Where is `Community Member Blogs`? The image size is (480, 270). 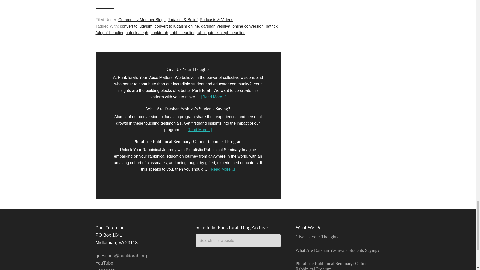
Community Member Blogs is located at coordinates (142, 20).